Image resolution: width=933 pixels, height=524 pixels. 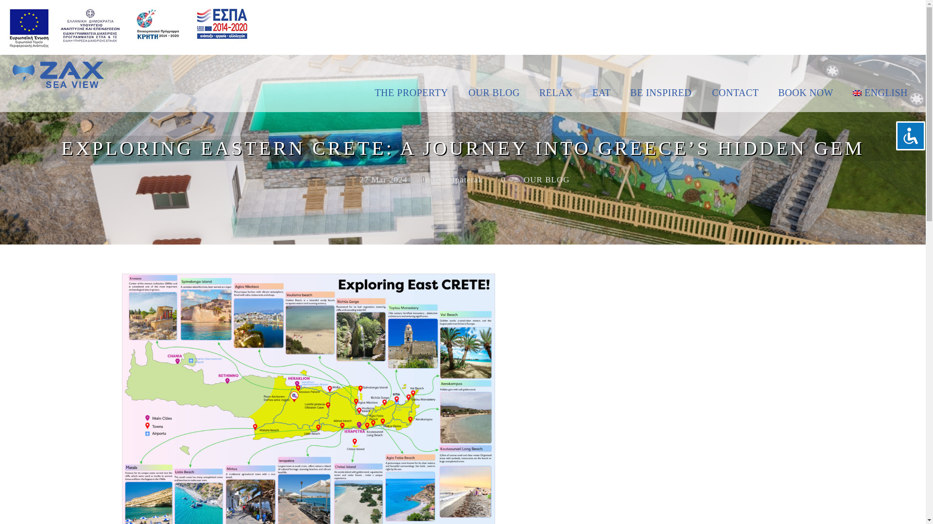 What do you see at coordinates (383, 180) in the screenshot?
I see `27 Mar 2024` at bounding box center [383, 180].